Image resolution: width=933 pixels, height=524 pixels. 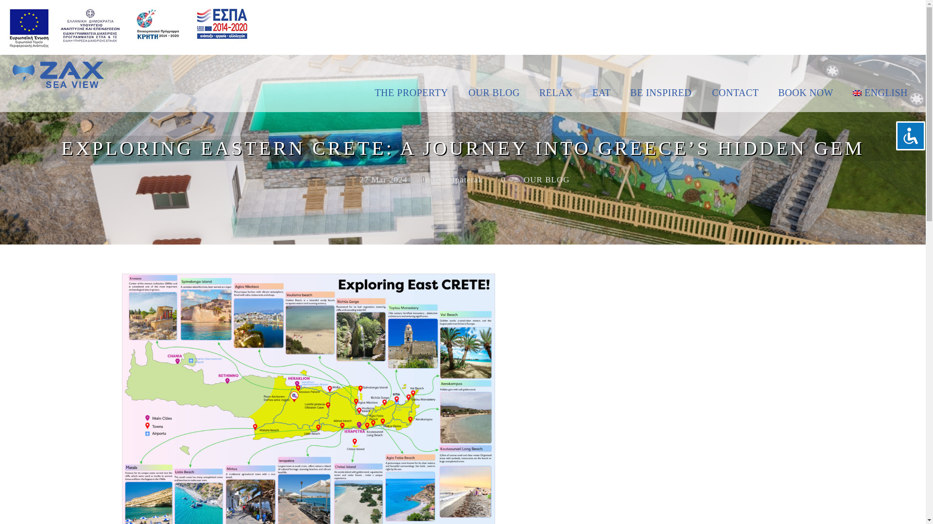 What do you see at coordinates (383, 180) in the screenshot?
I see `27 Mar 2024` at bounding box center [383, 180].